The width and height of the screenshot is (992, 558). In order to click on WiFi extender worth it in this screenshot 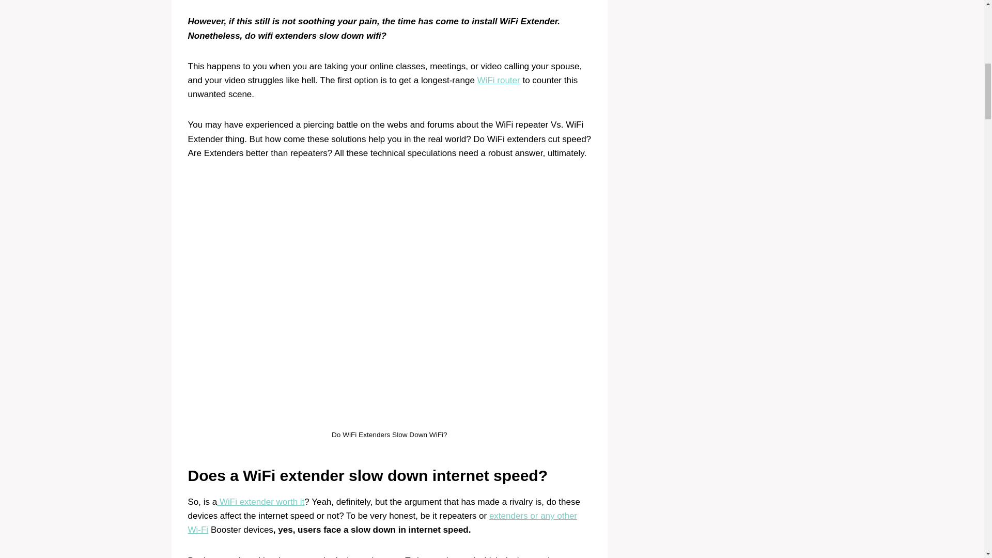, I will do `click(260, 502)`.